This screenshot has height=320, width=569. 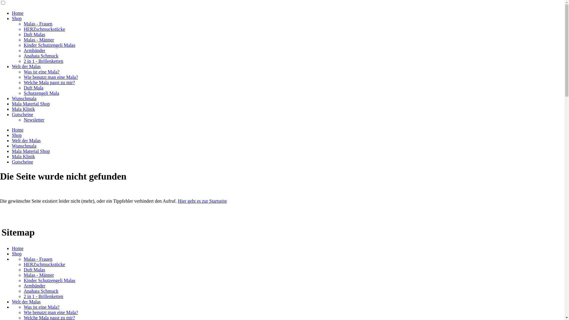 What do you see at coordinates (41, 56) in the screenshot?
I see `Anahata Schmuck` at bounding box center [41, 56].